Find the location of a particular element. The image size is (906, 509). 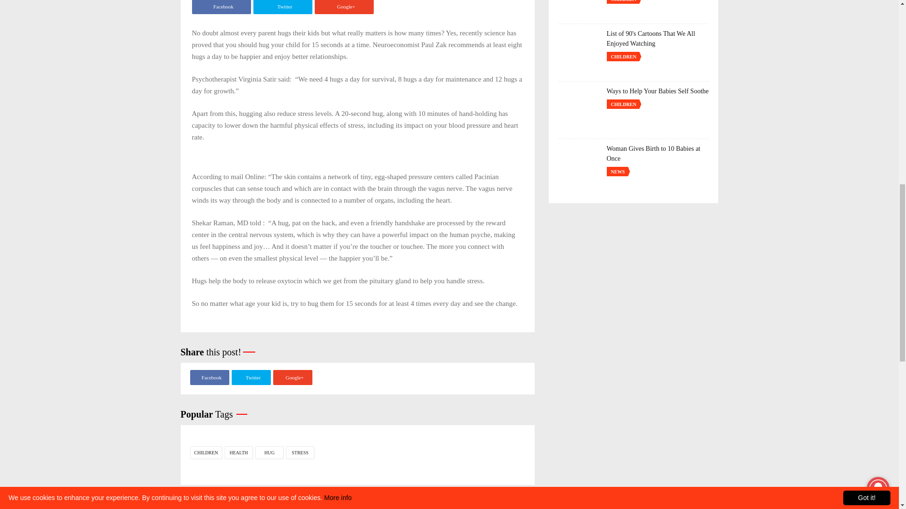

Children Tag is located at coordinates (206, 452).